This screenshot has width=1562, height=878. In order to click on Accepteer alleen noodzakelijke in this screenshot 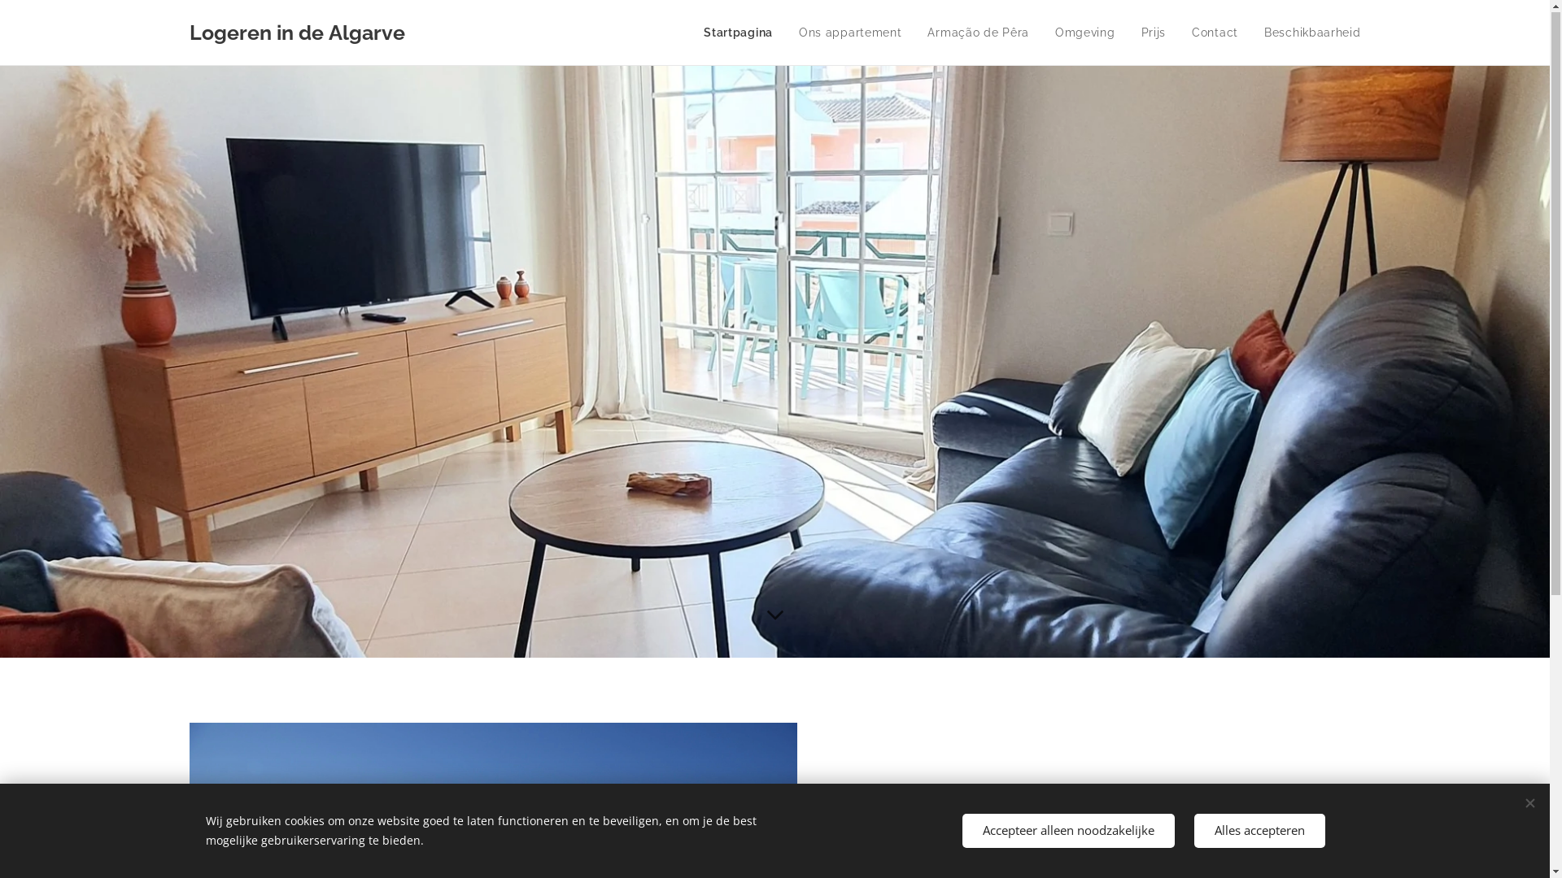, I will do `click(1067, 831)`.